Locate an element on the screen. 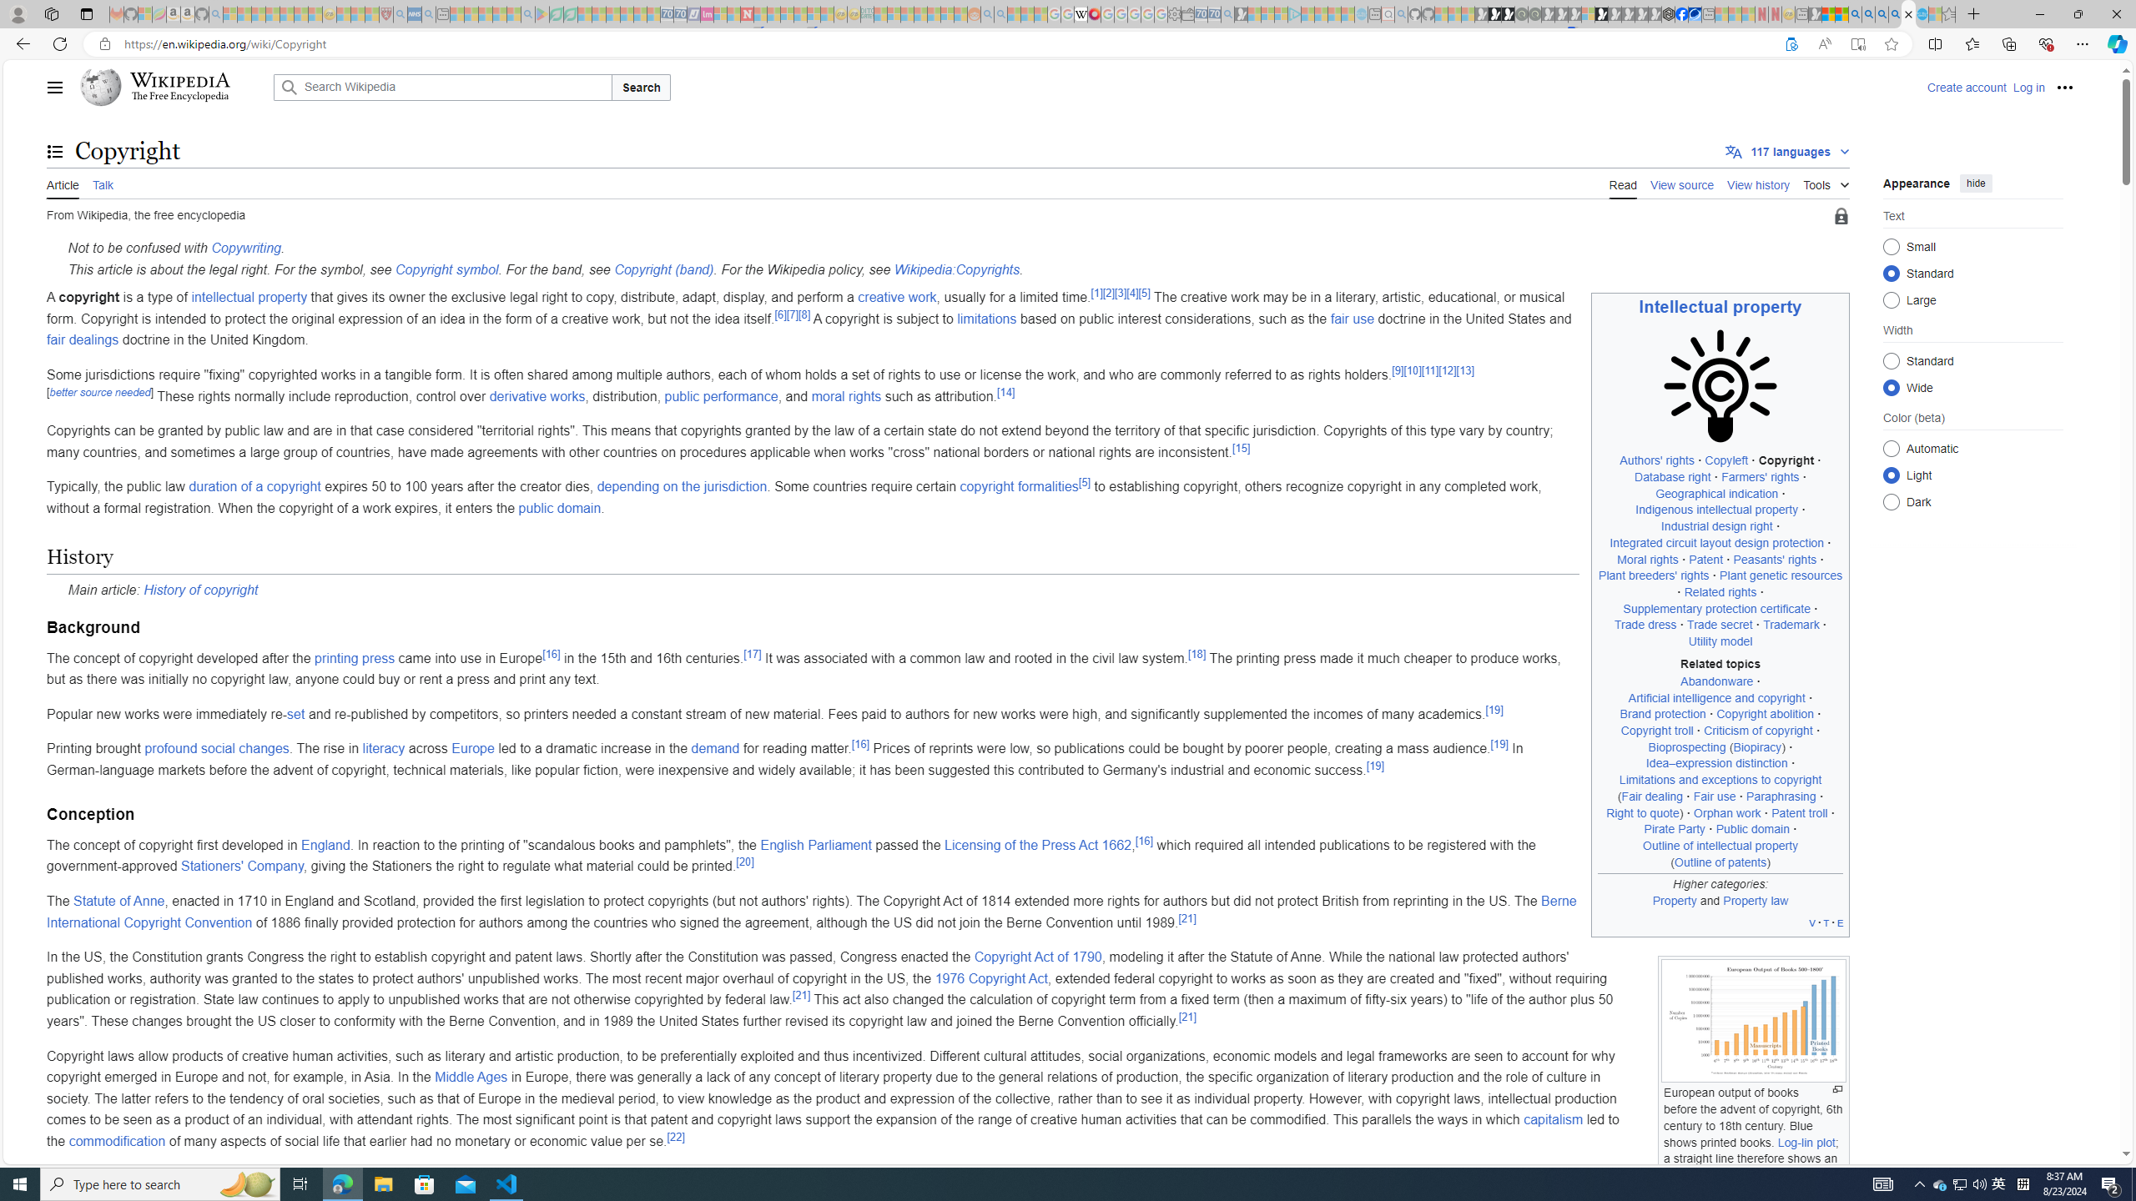  View history is located at coordinates (1759, 183).